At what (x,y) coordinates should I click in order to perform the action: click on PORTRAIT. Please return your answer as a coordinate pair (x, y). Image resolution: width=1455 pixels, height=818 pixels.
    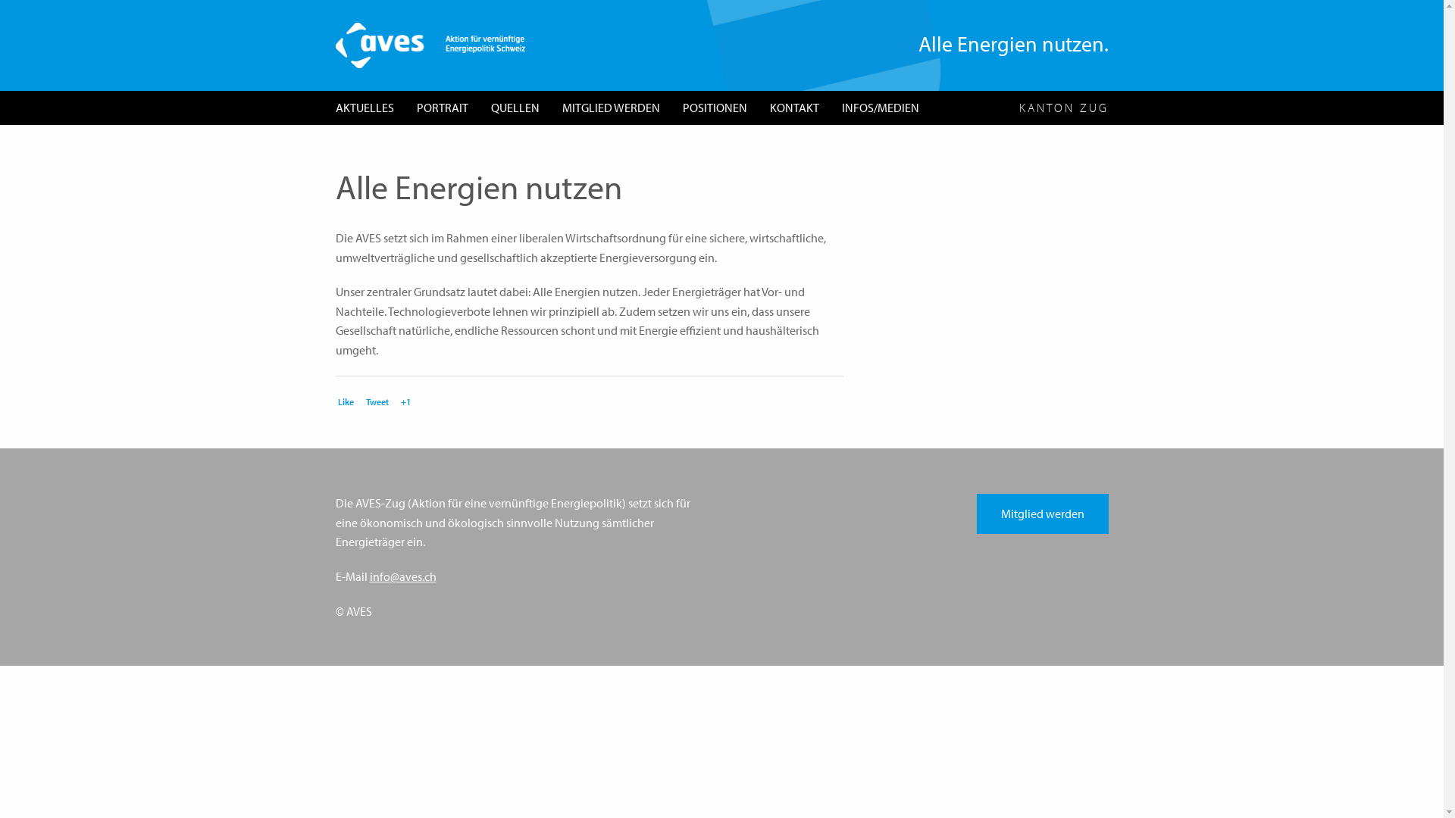
    Looking at the image, I should click on (442, 108).